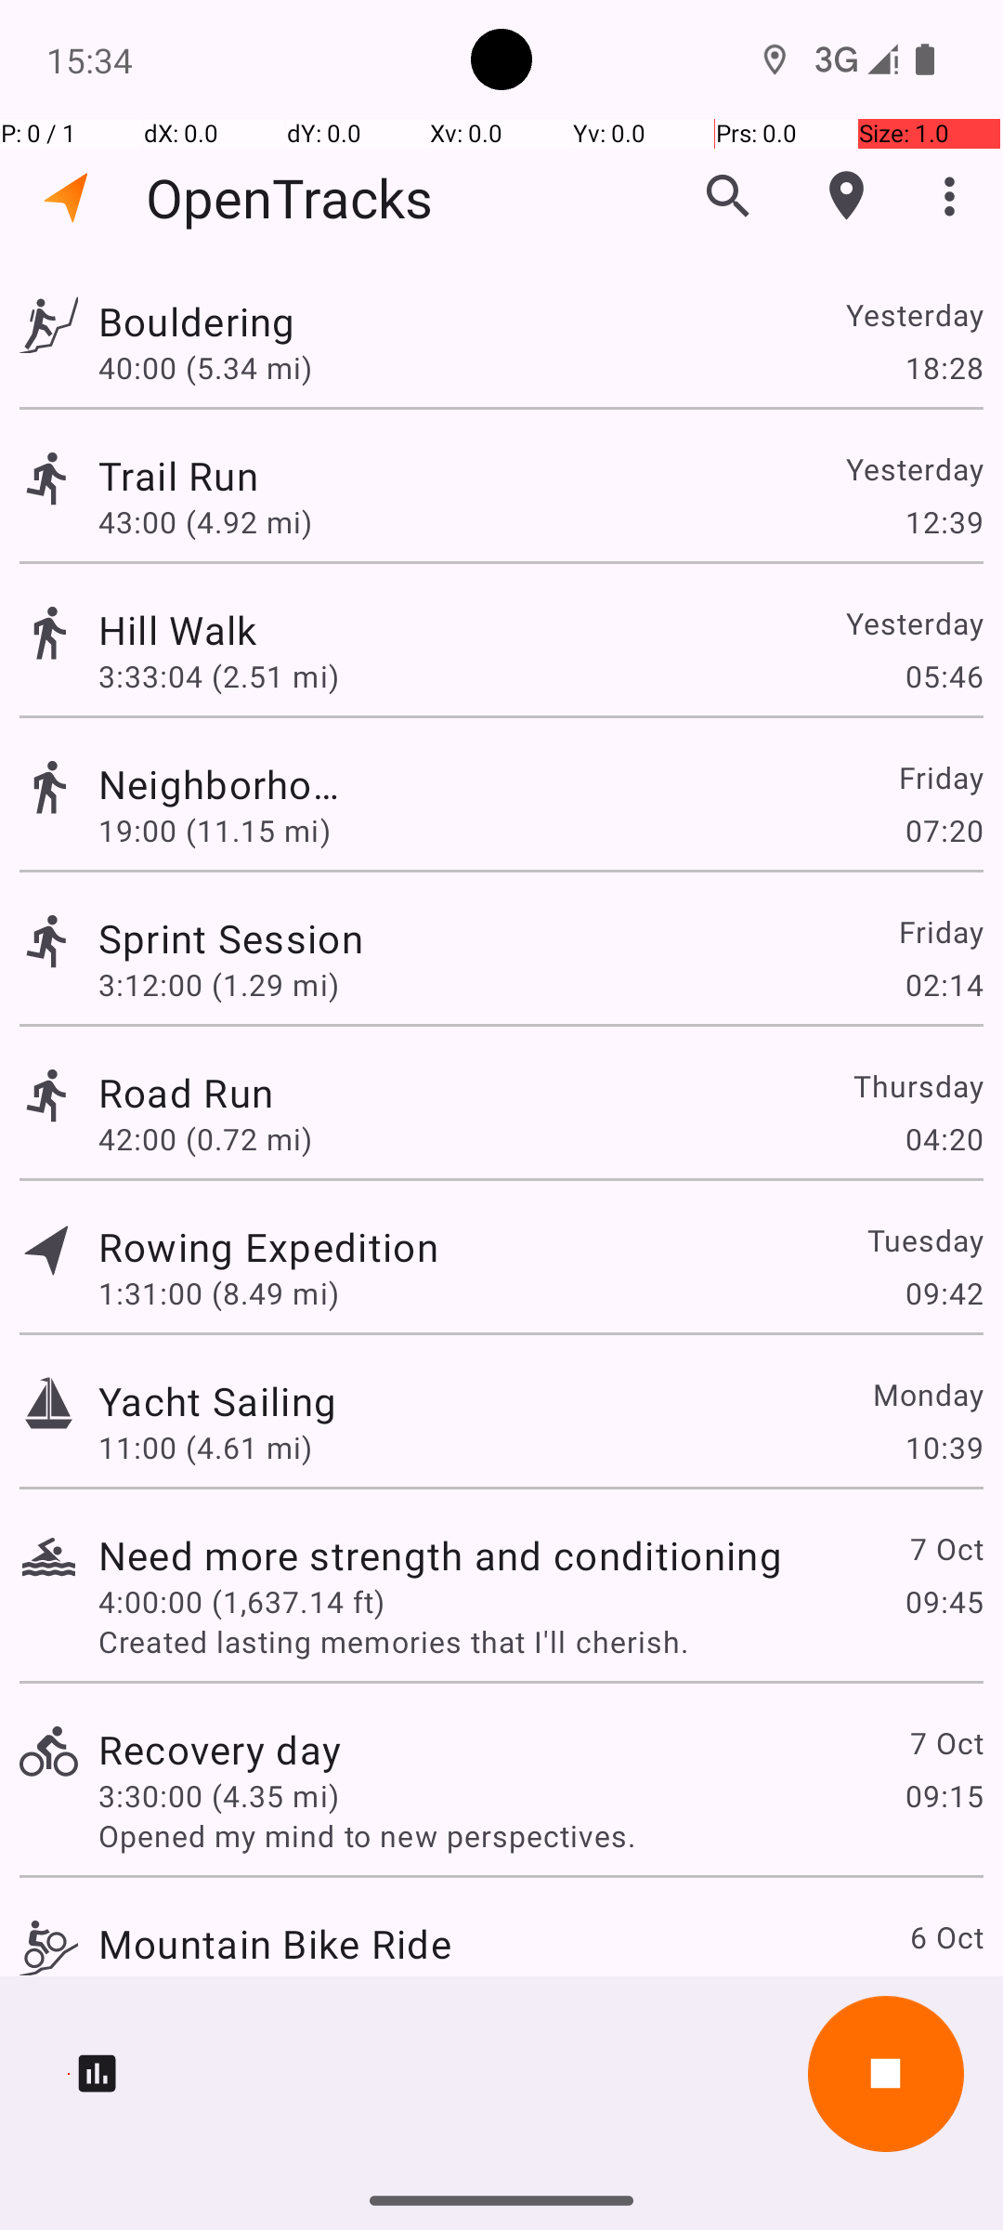  Describe the element at coordinates (940, 777) in the screenshot. I see `Friday` at that location.